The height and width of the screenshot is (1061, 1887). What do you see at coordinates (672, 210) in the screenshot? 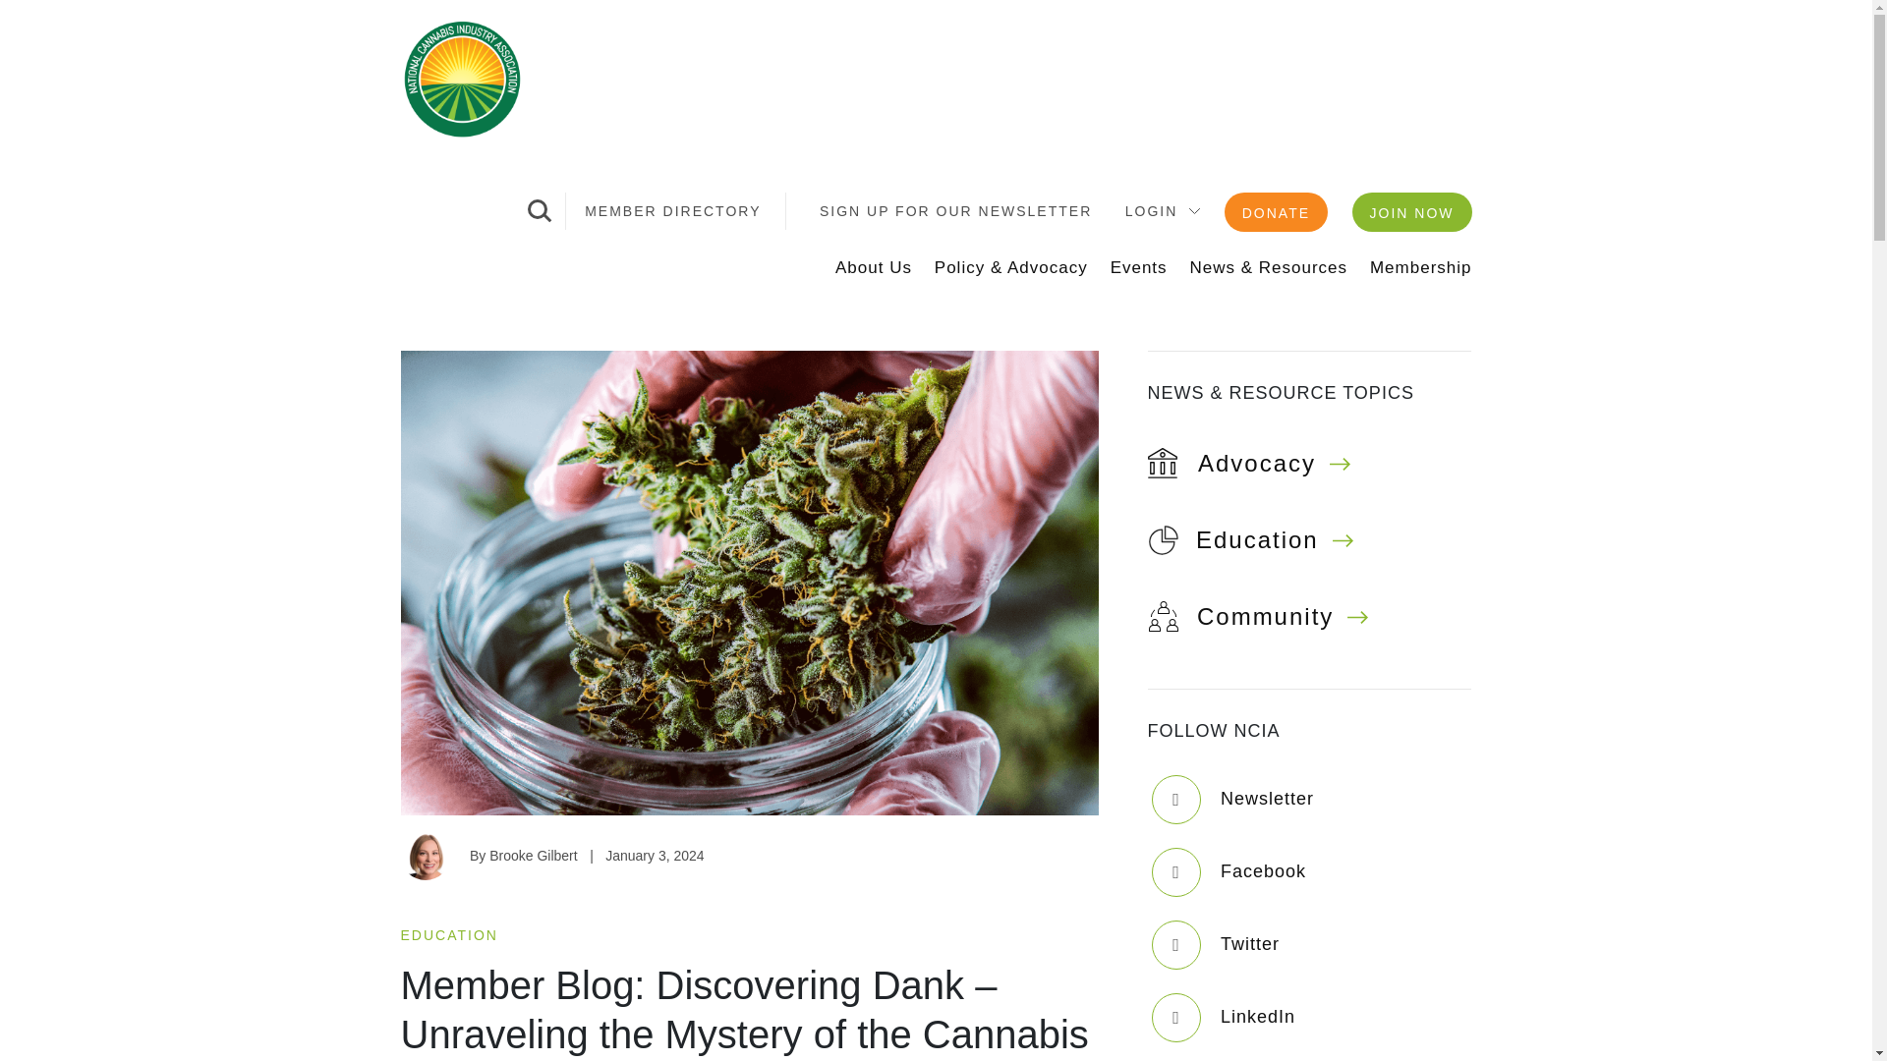
I see `MEMBER DIRECTORY` at bounding box center [672, 210].